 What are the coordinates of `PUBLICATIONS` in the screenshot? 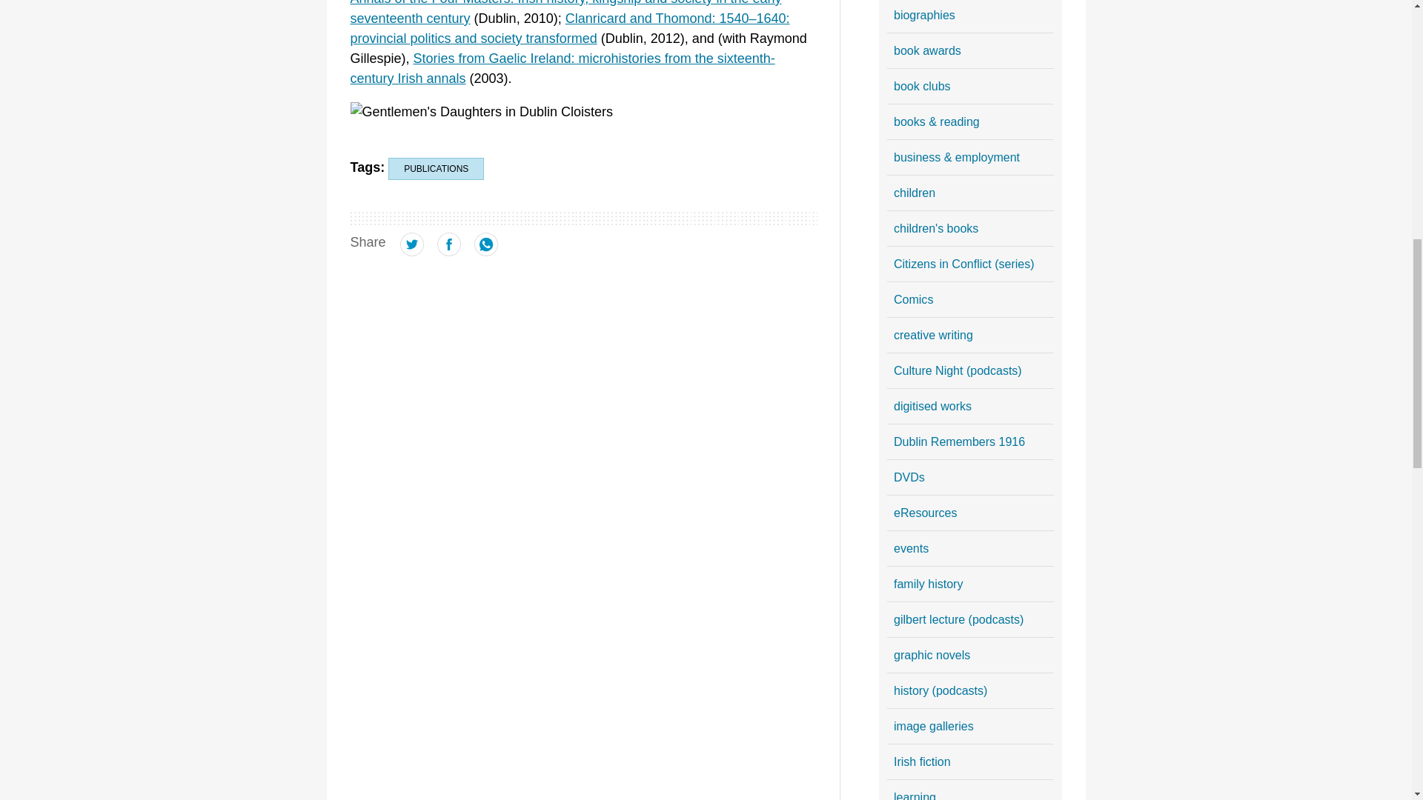 It's located at (436, 169).